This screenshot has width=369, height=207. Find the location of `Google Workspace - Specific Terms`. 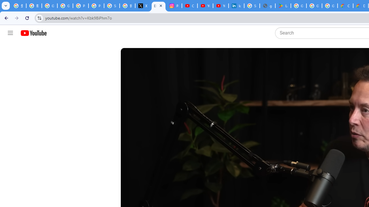

Google Workspace - Specific Terms is located at coordinates (314, 6).